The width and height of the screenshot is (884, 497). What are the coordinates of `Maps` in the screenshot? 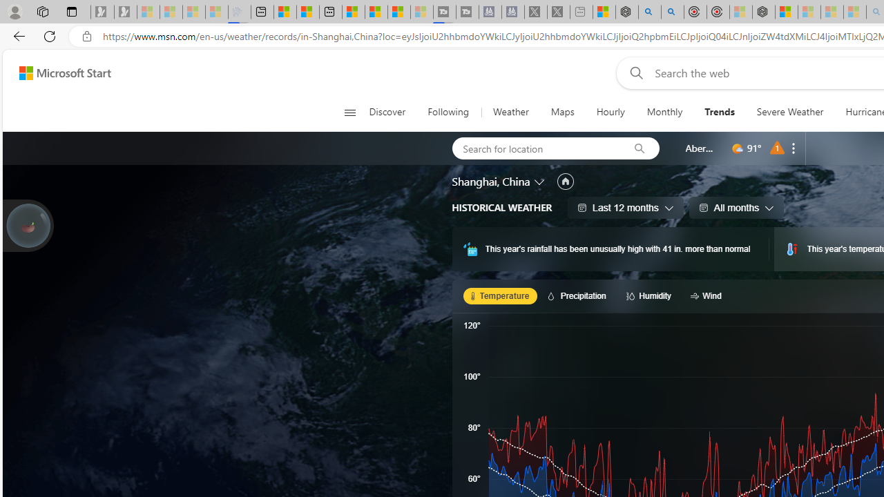 It's located at (562, 112).